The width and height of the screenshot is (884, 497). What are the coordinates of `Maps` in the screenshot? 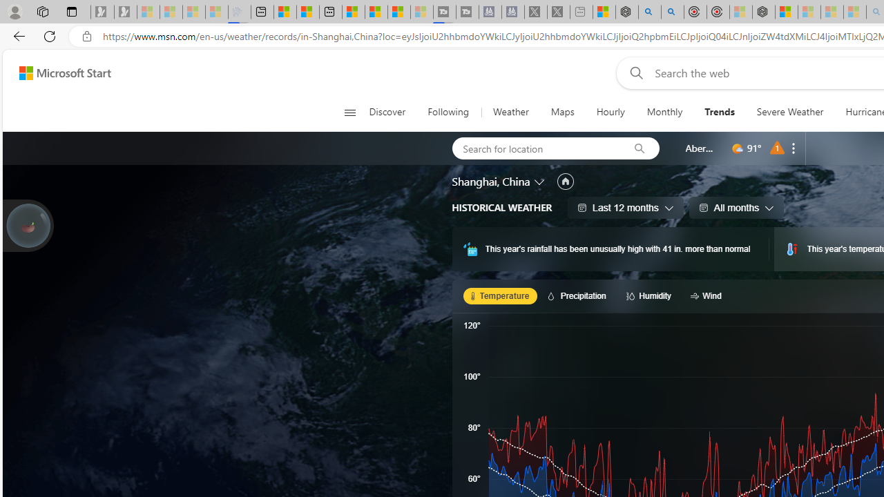 It's located at (562, 112).